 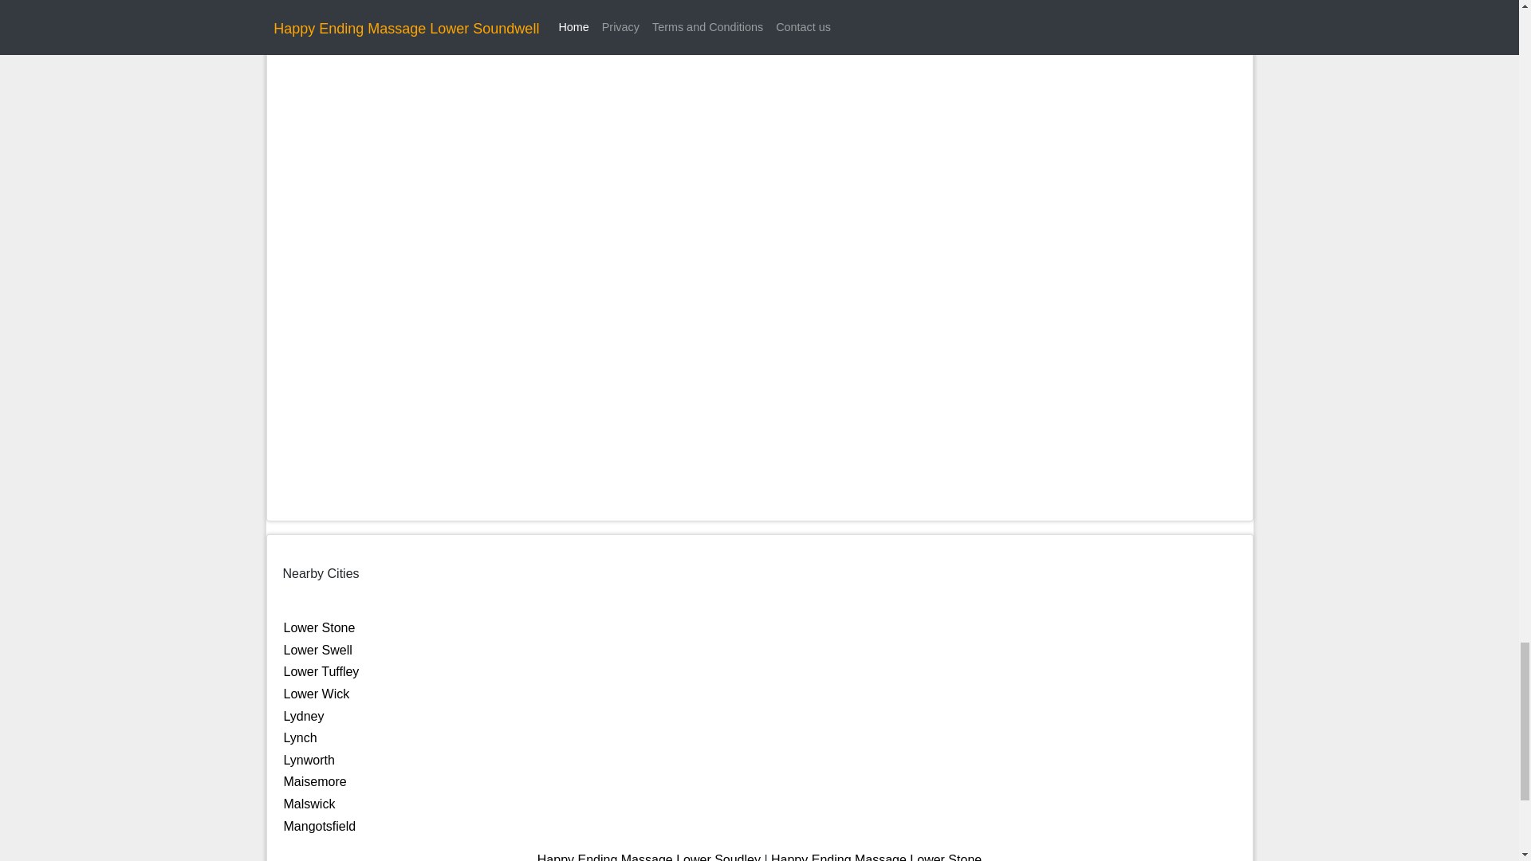 What do you see at coordinates (876, 857) in the screenshot?
I see `Happy Ending Massage Lower Stone` at bounding box center [876, 857].